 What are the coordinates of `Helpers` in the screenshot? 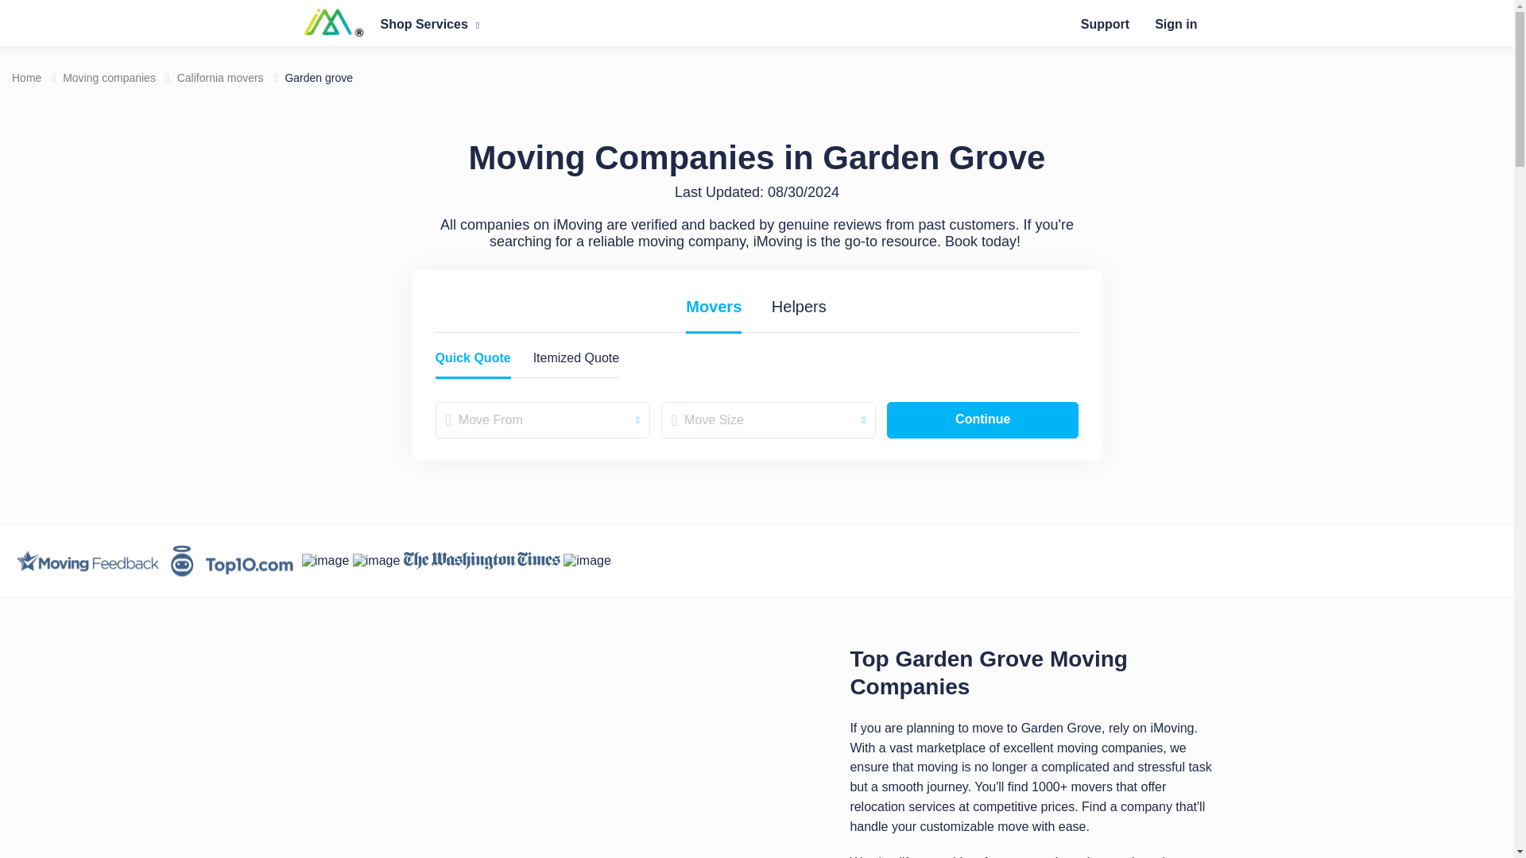 It's located at (799, 307).